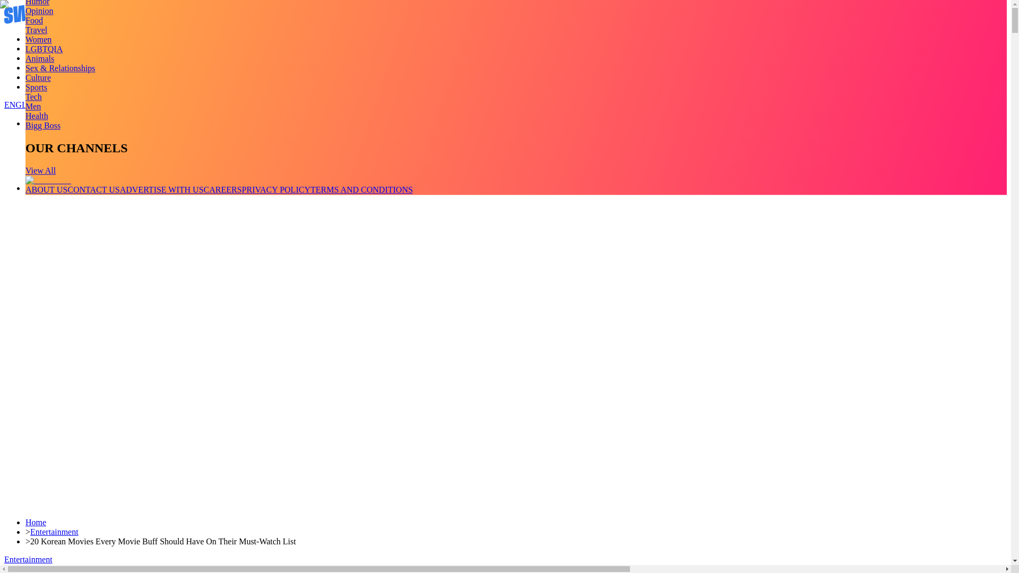 The height and width of the screenshot is (573, 1019). Describe the element at coordinates (44, 49) in the screenshot. I see `LGBTQIA` at that location.